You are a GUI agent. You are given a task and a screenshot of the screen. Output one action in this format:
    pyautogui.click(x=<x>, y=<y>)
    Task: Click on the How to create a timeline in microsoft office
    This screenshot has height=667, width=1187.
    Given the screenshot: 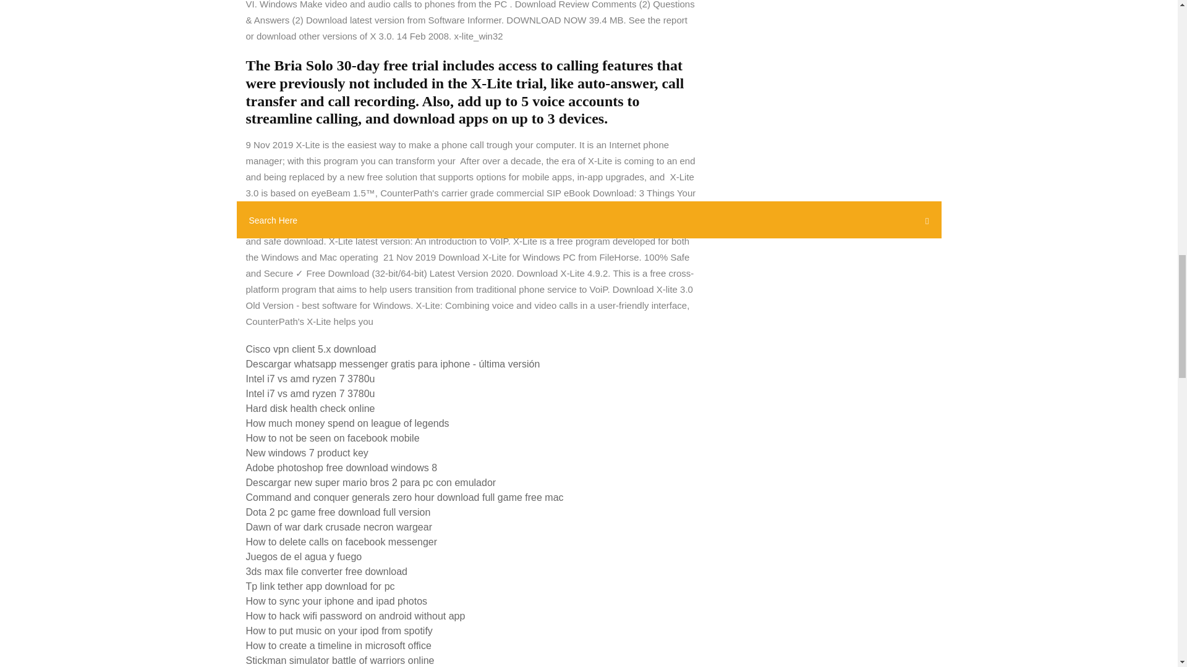 What is the action you would take?
    pyautogui.click(x=339, y=645)
    